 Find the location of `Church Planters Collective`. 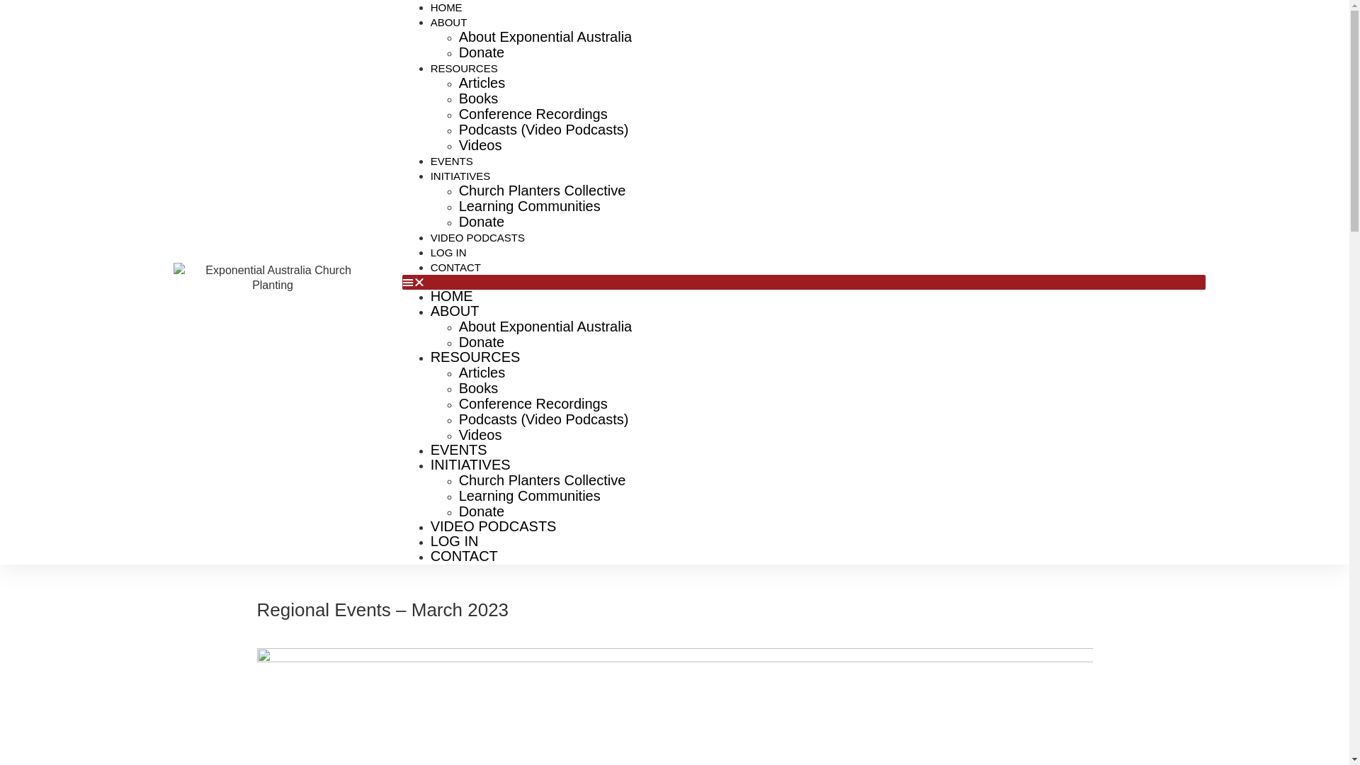

Church Planters Collective is located at coordinates (543, 480).